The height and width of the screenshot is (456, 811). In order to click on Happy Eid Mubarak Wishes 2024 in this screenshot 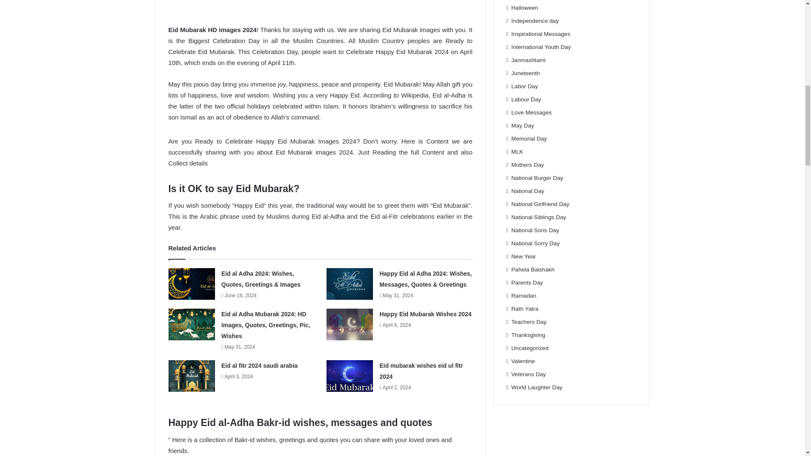, I will do `click(425, 314)`.